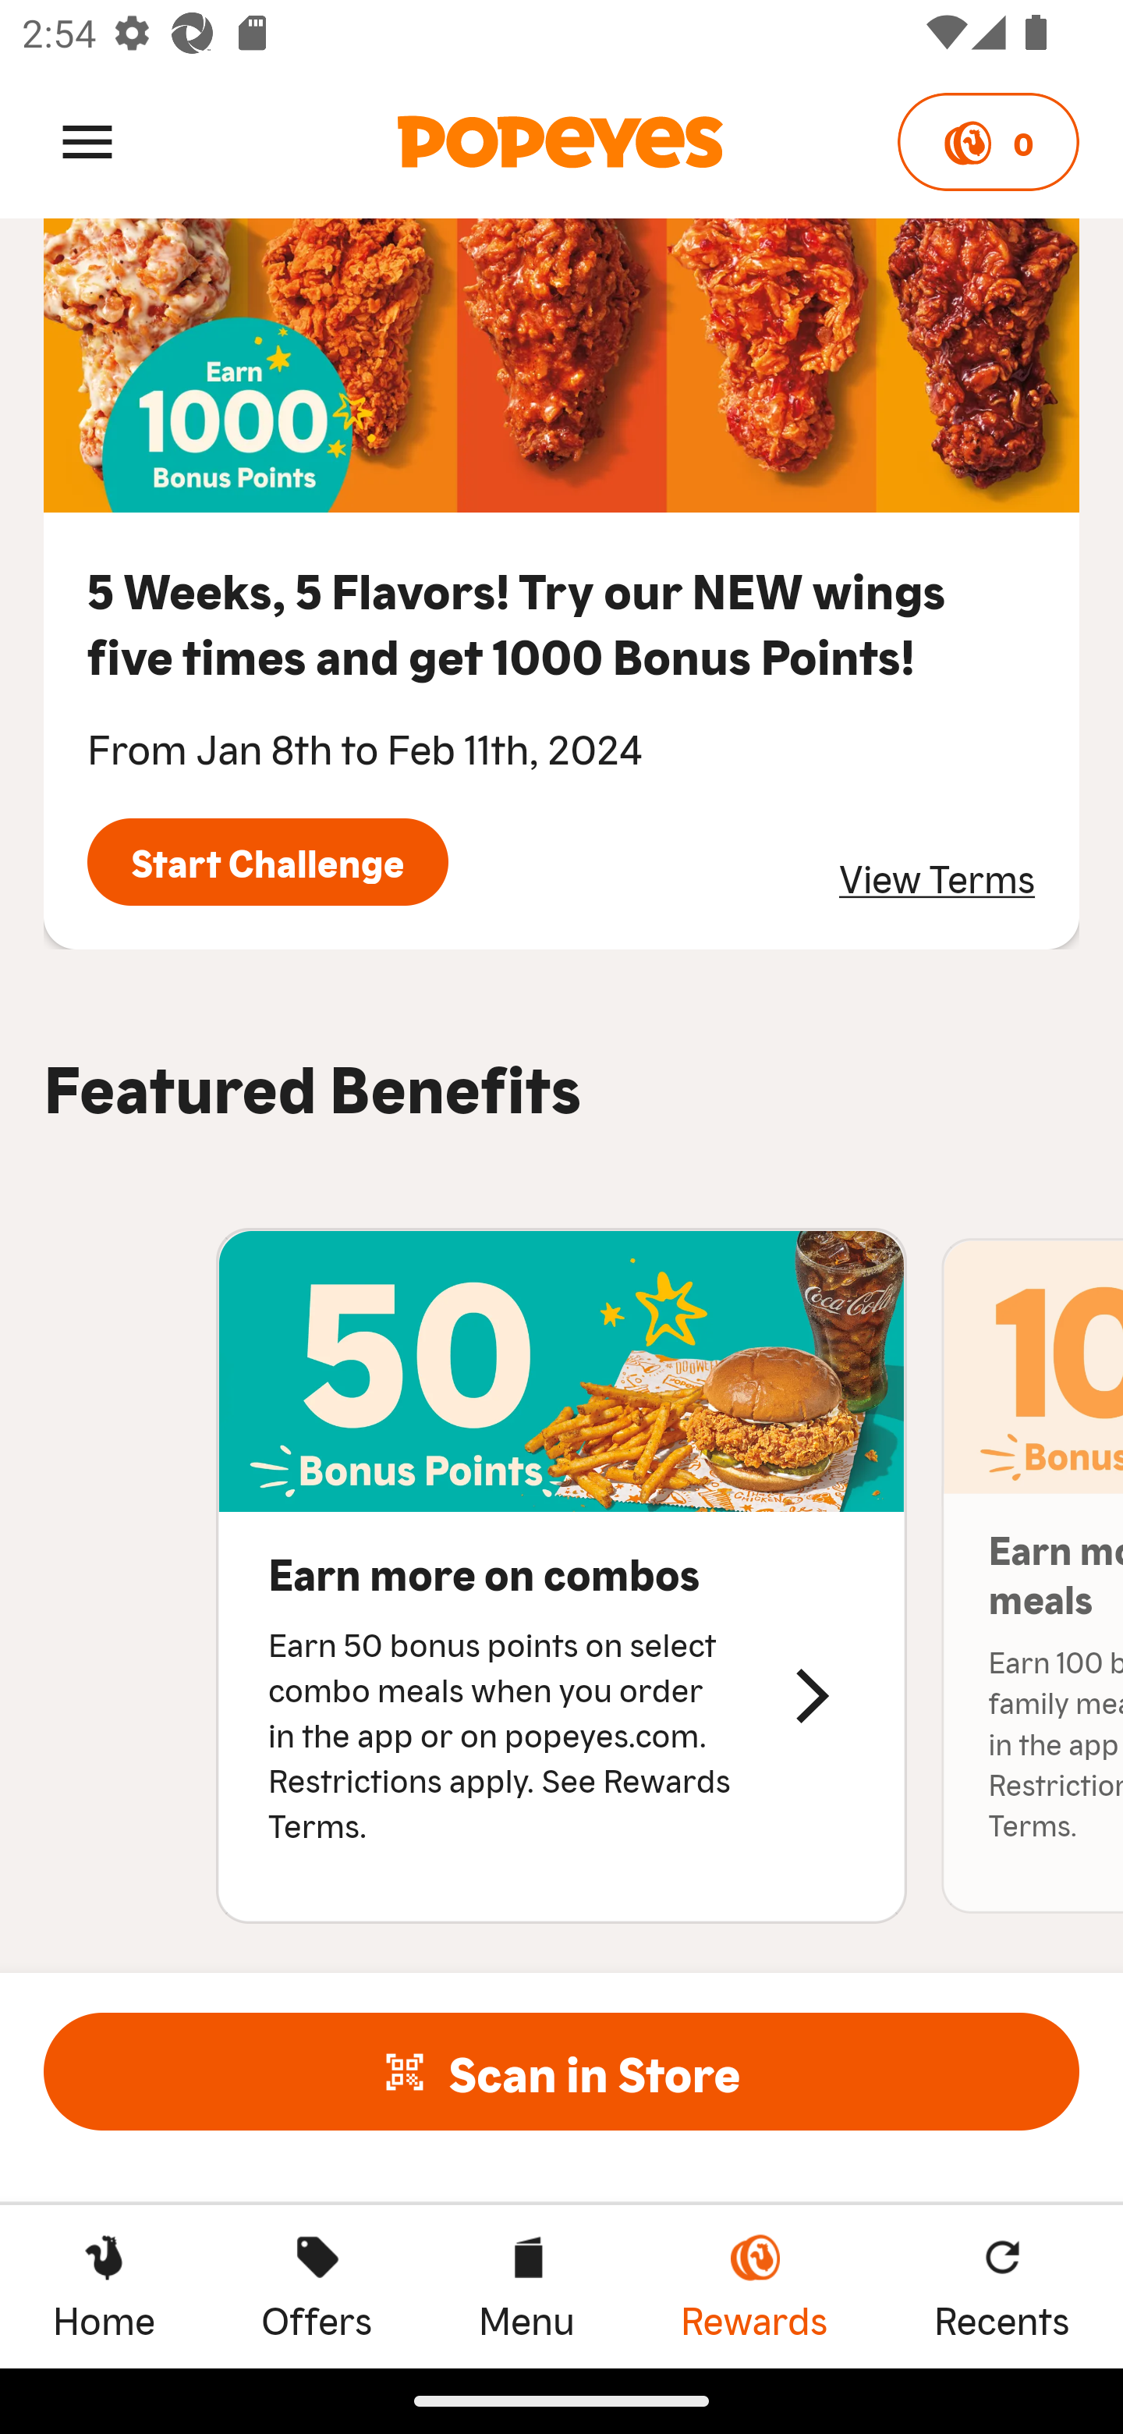 Image resolution: width=1123 pixels, height=2434 pixels. Describe the element at coordinates (561, 366) in the screenshot. I see `quest image` at that location.